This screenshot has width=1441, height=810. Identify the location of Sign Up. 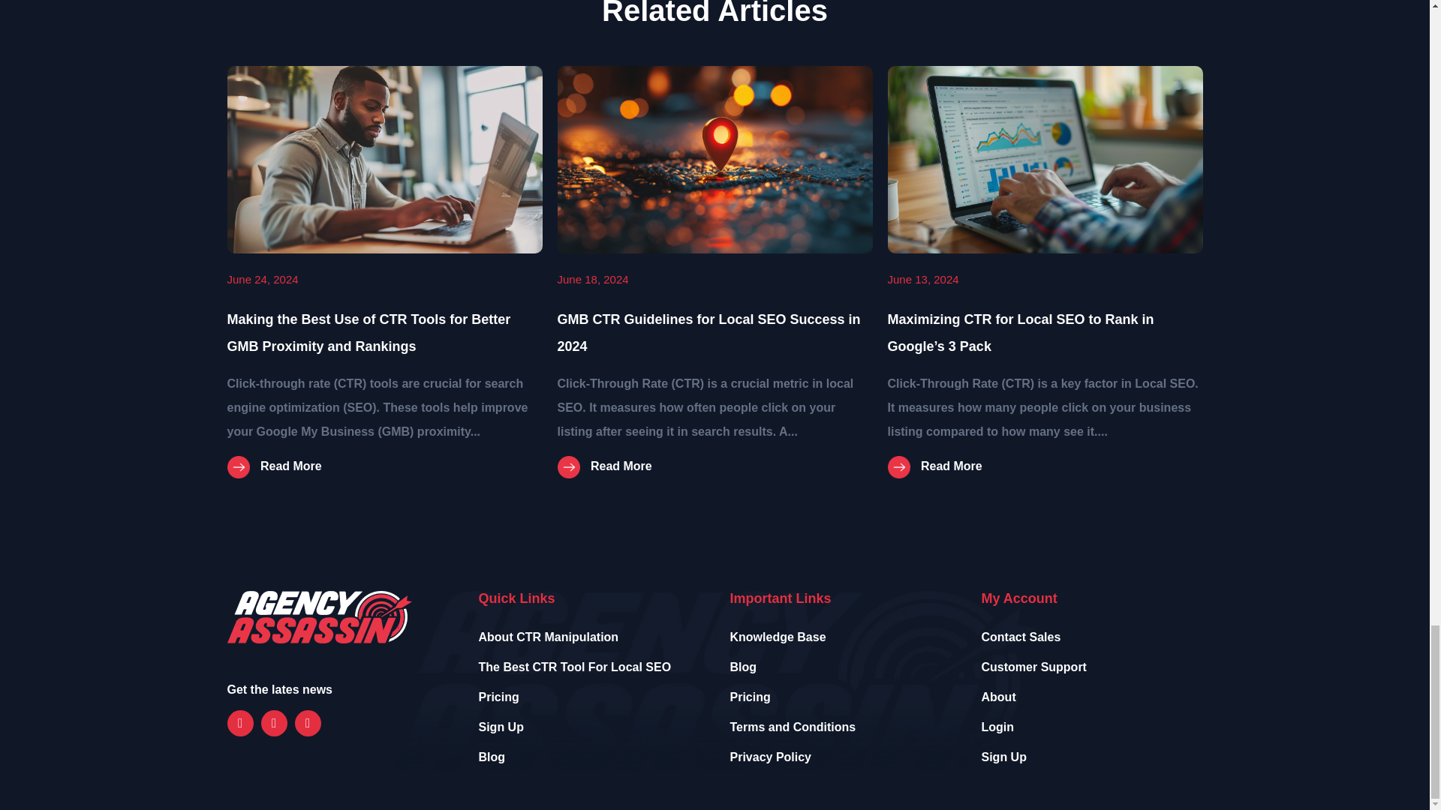
(501, 727).